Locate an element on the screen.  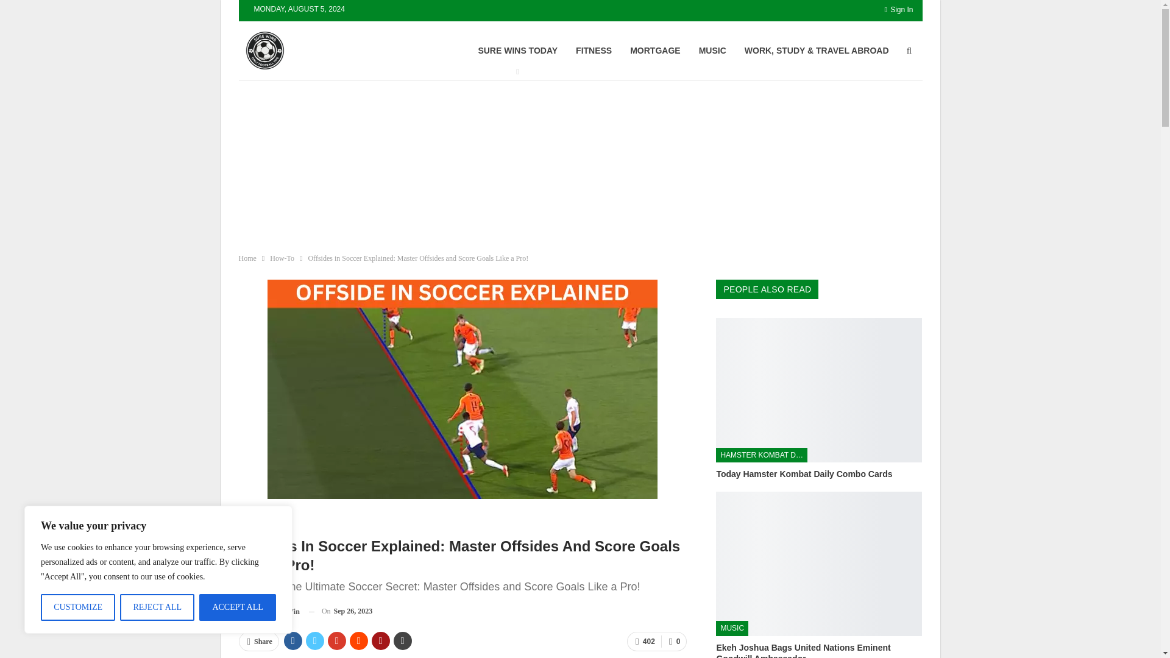
Home is located at coordinates (247, 258).